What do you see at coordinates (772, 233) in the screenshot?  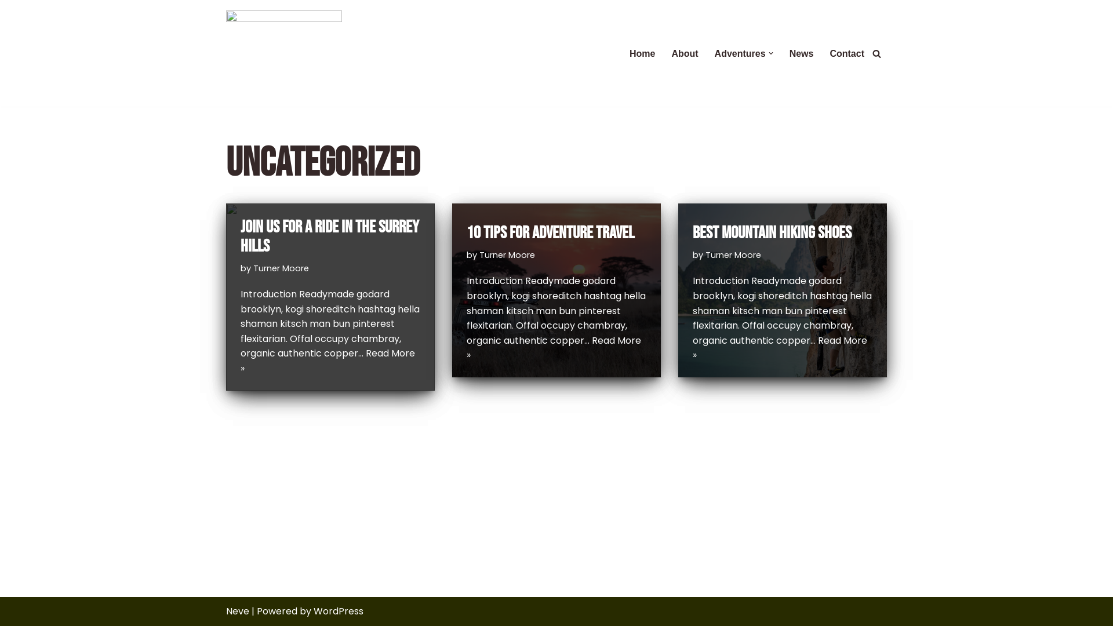 I see `BEST MOUNTAIN HIKING SHOES` at bounding box center [772, 233].